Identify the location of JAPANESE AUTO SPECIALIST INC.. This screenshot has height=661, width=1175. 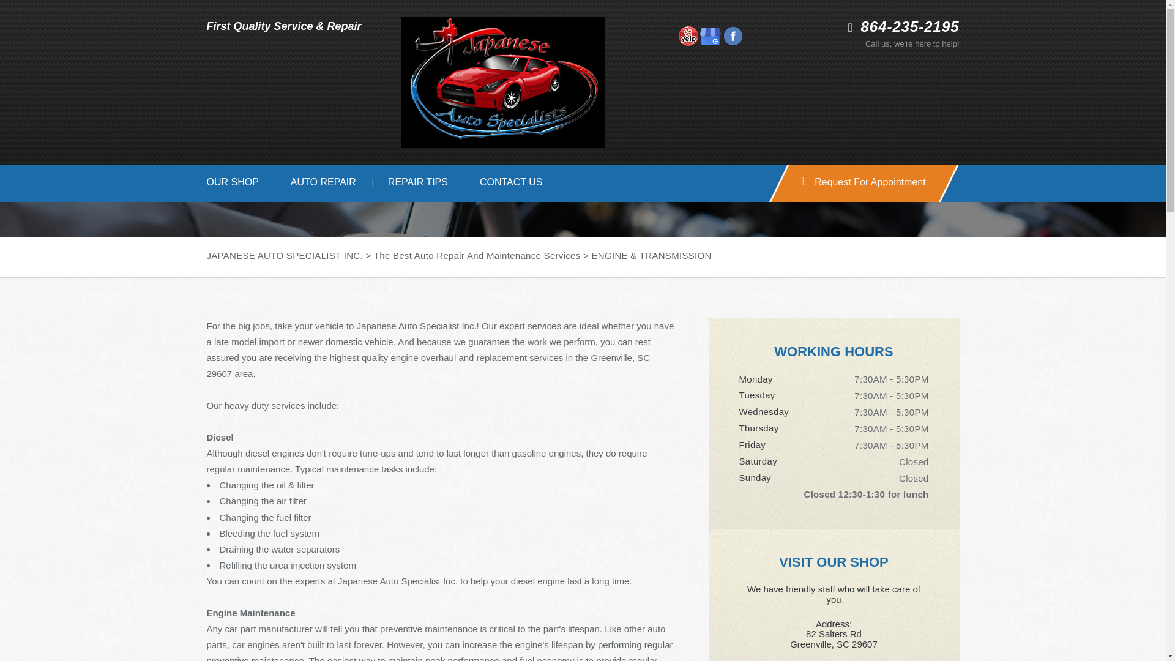
(285, 255).